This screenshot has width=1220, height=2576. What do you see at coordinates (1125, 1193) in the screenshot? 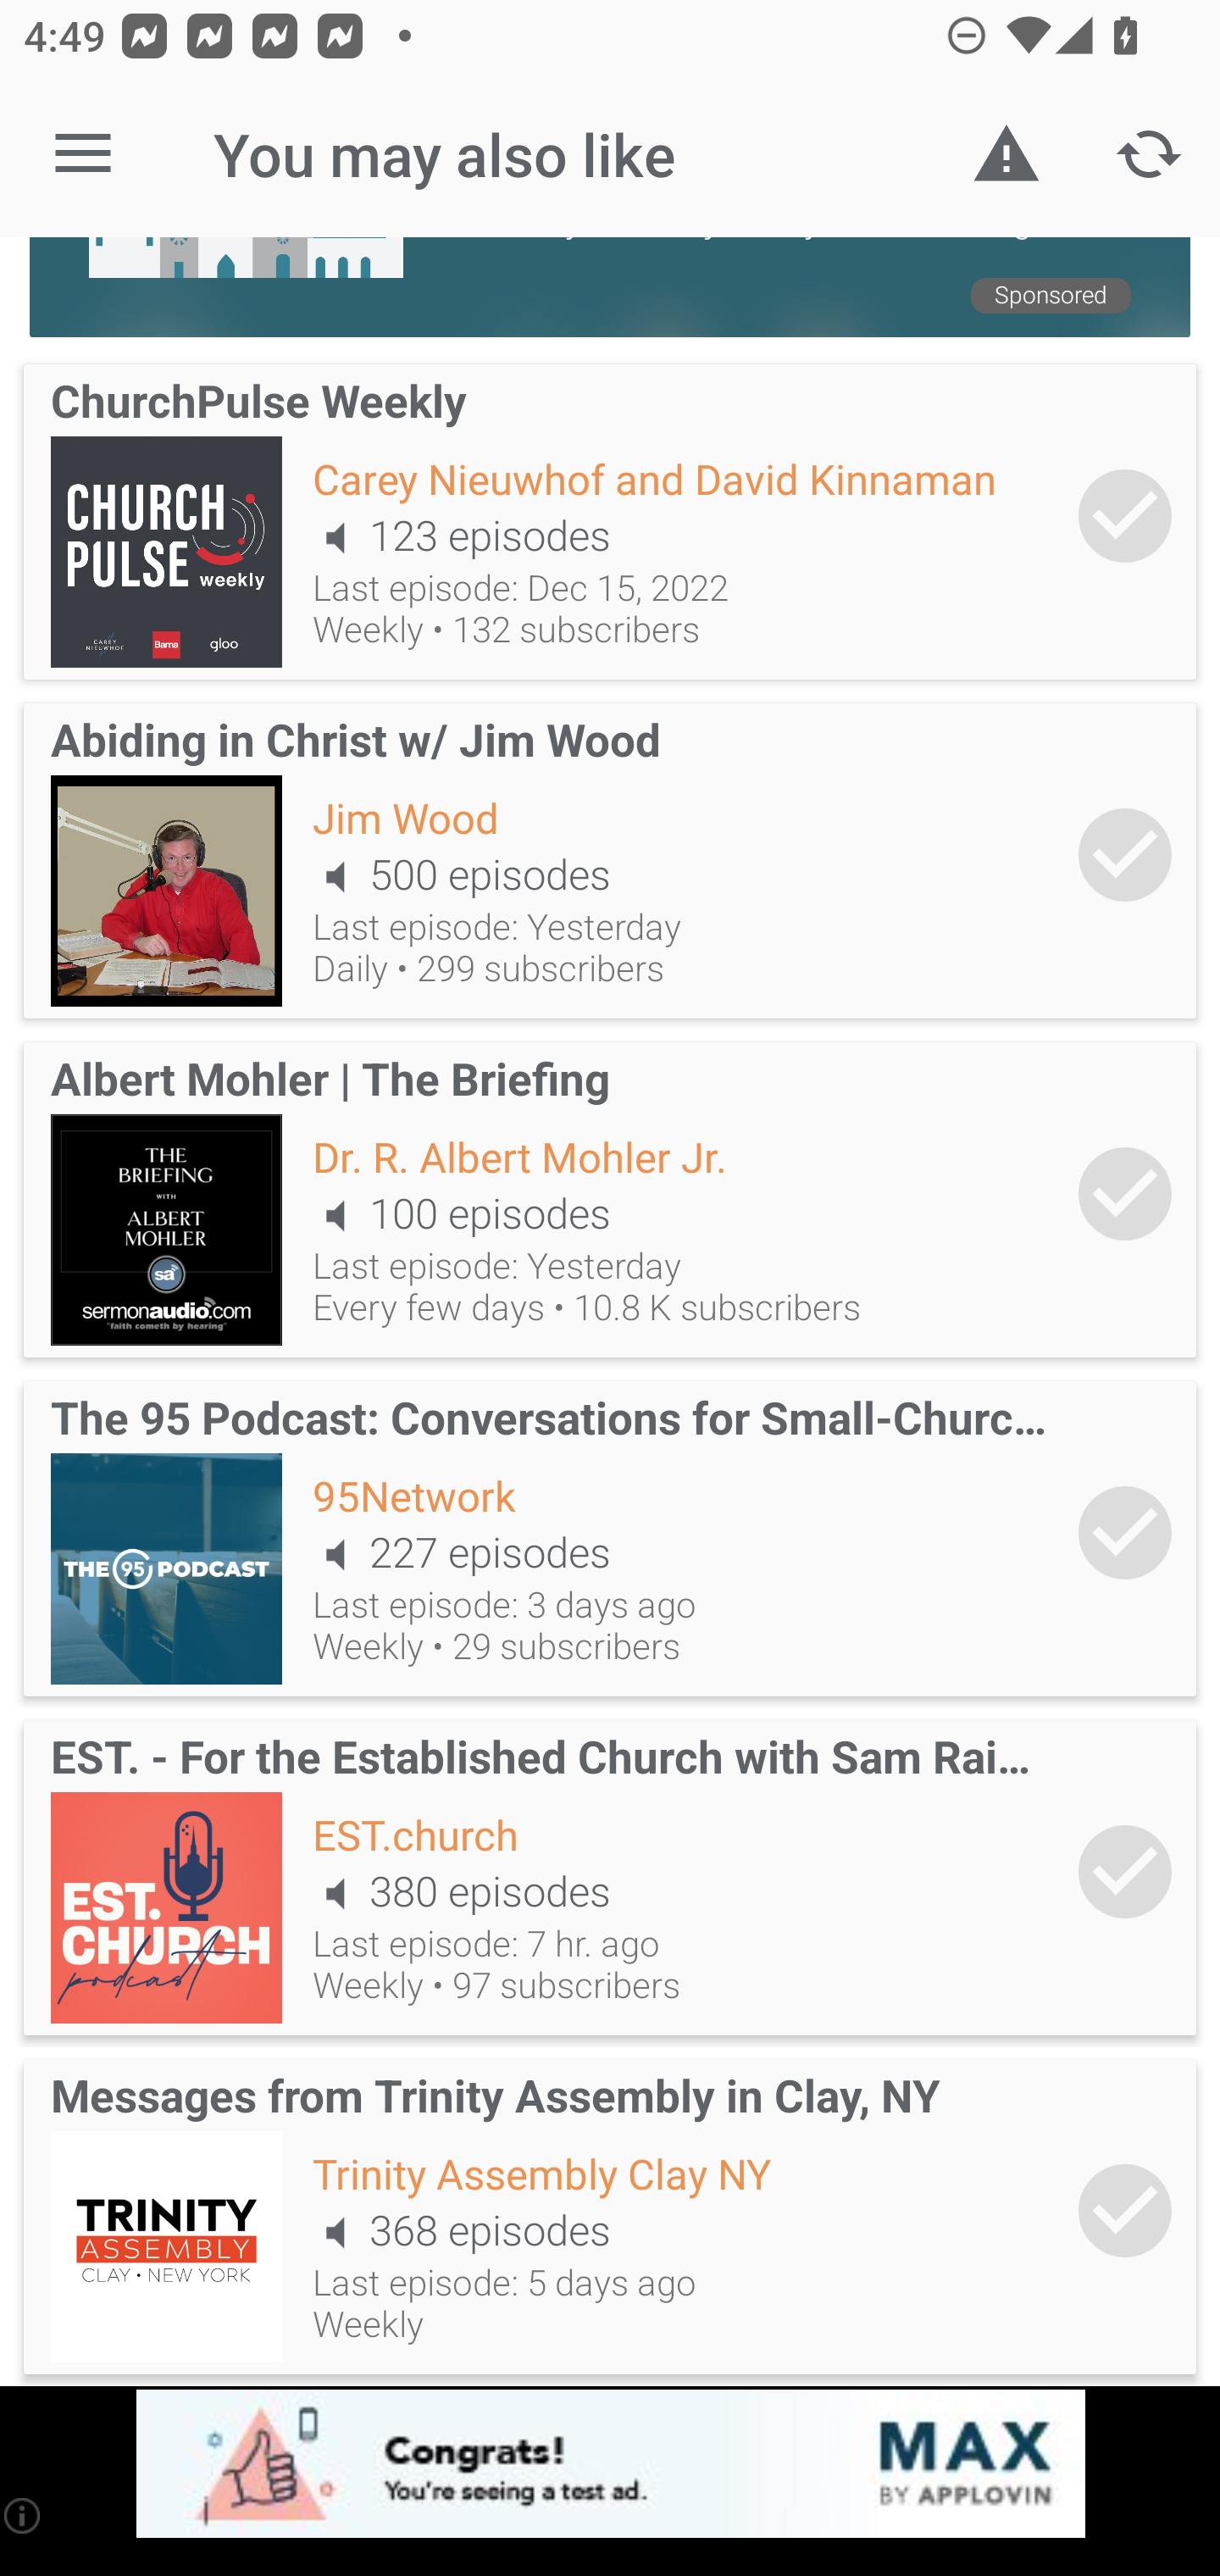
I see `Add` at bounding box center [1125, 1193].